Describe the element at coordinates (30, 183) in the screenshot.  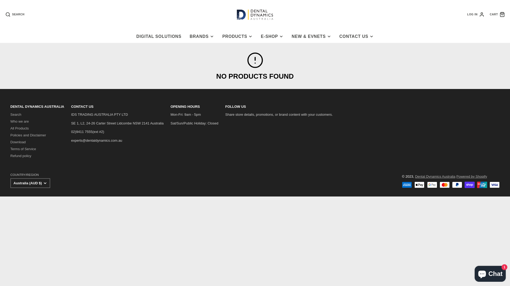
I see `Australia (AUD $)` at that location.